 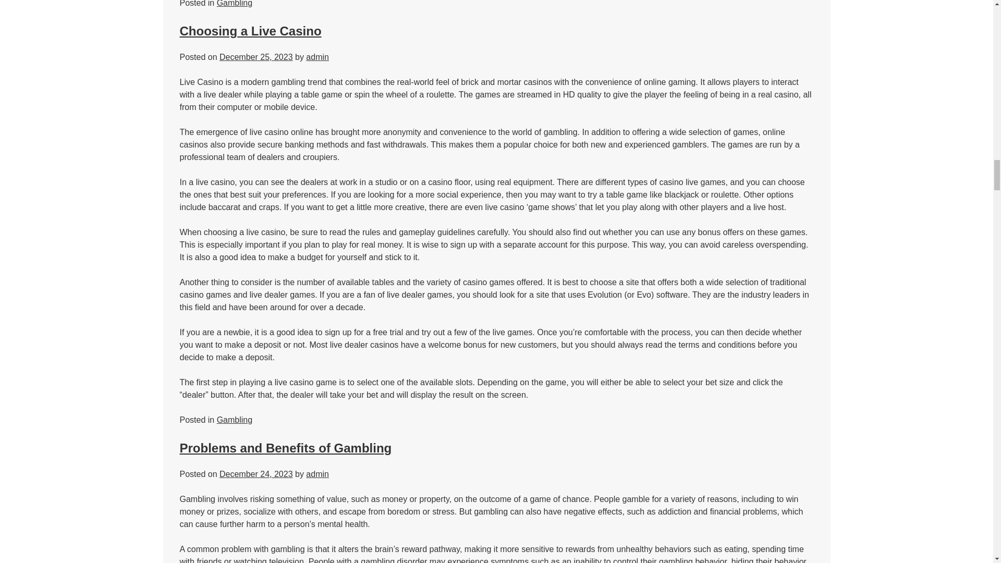 What do you see at coordinates (285, 447) in the screenshot?
I see `Problems and Benefits of Gambling` at bounding box center [285, 447].